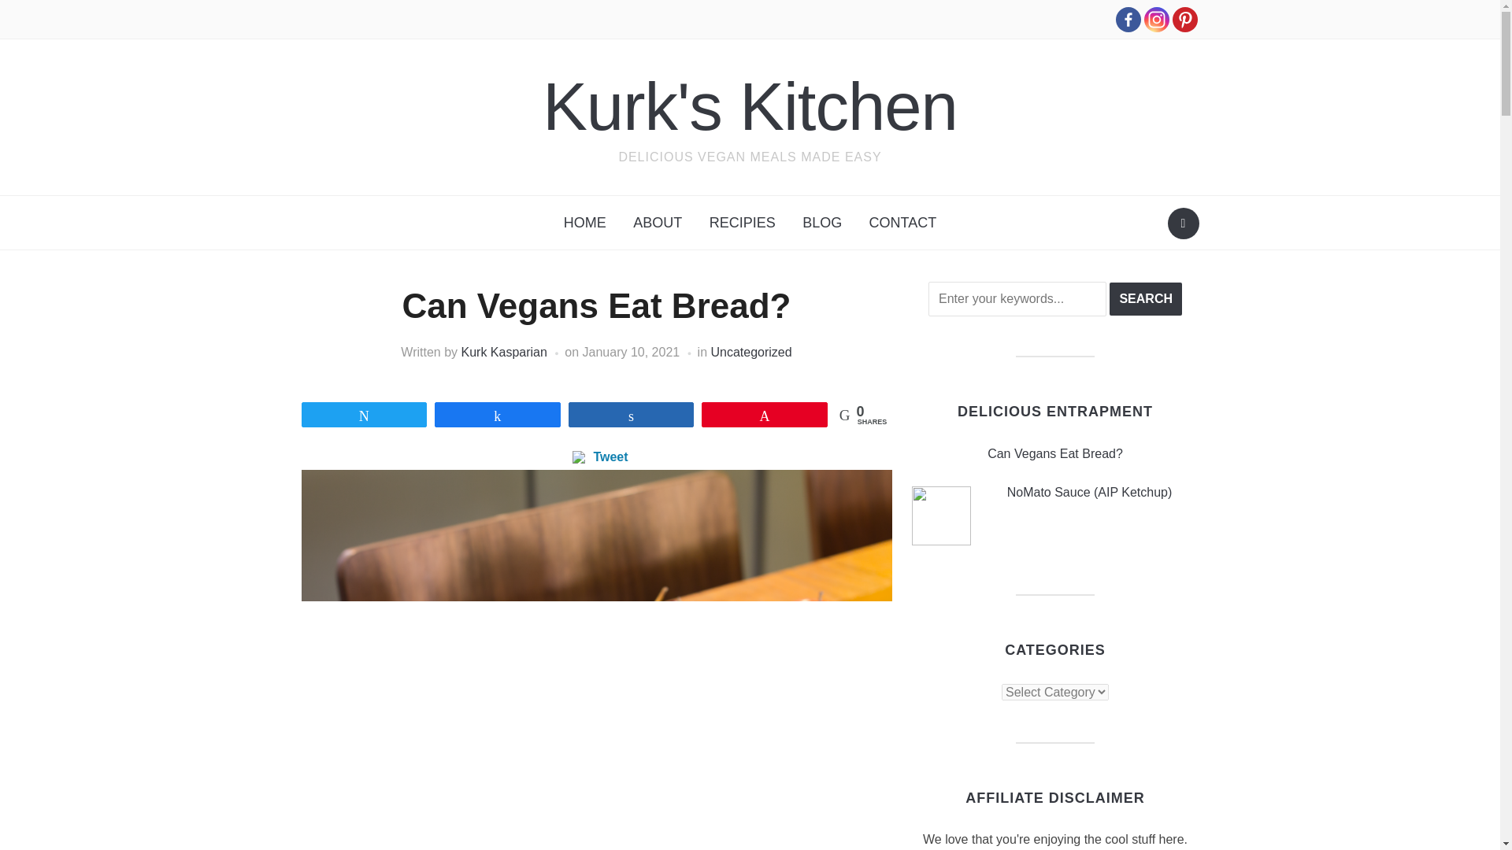 The width and height of the screenshot is (1512, 850). I want to click on BLOG, so click(822, 223).